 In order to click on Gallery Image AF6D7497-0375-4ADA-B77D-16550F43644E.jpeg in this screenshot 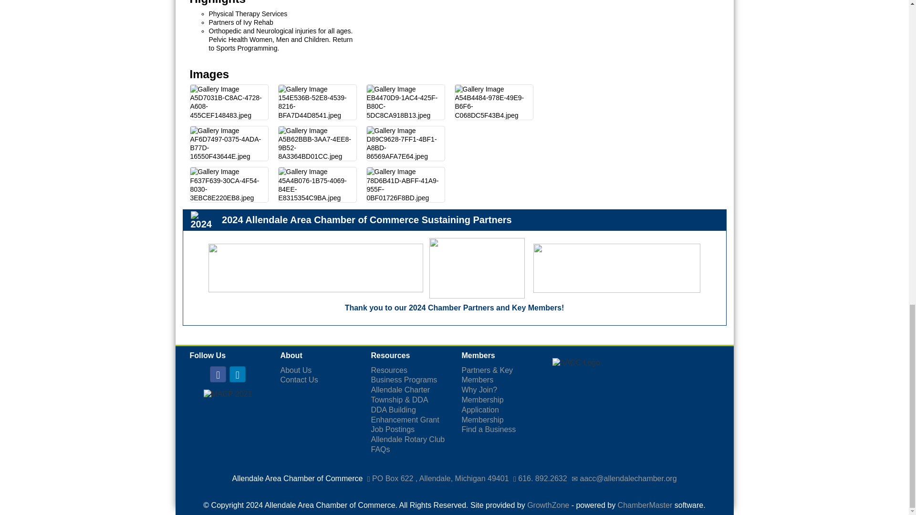, I will do `click(228, 144)`.